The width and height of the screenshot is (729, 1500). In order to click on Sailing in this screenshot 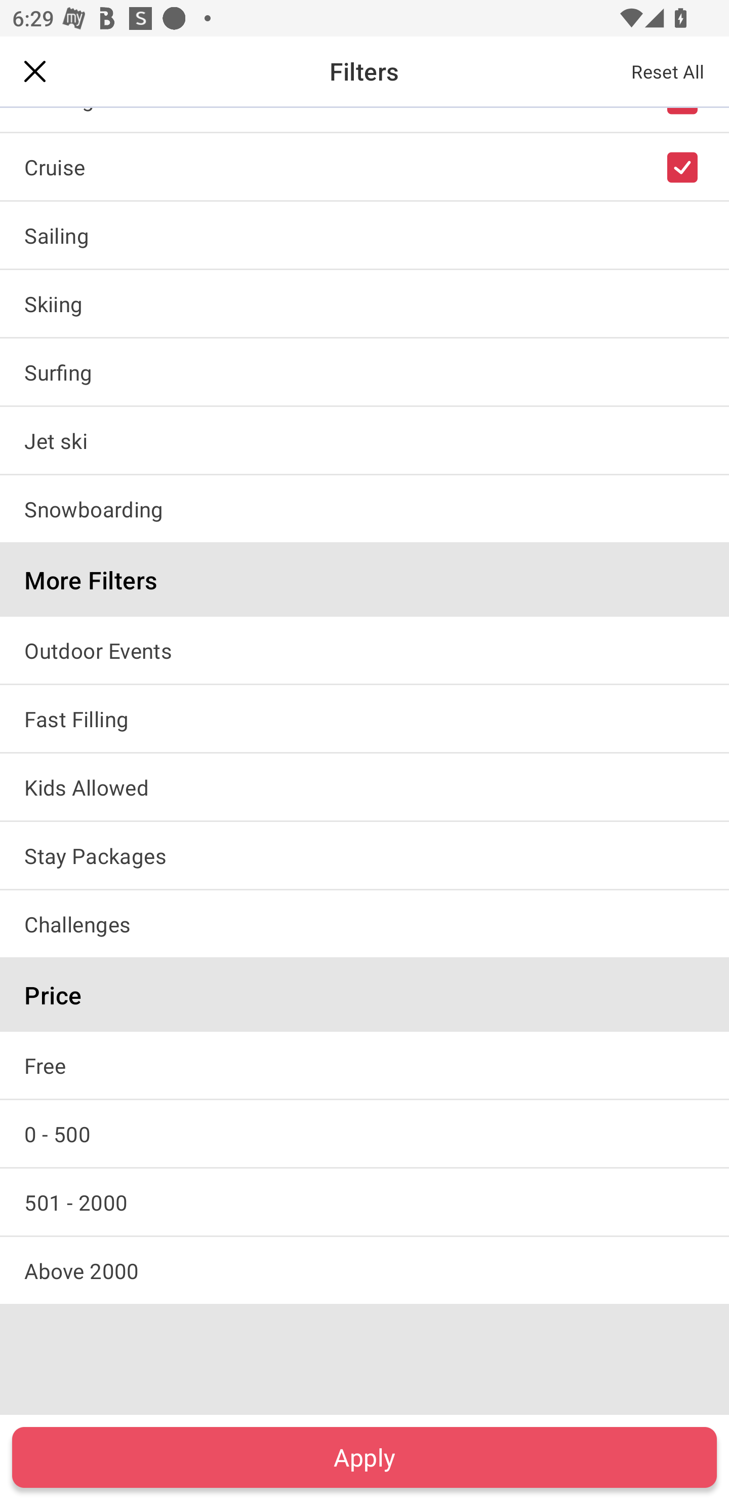, I will do `click(364, 234)`.